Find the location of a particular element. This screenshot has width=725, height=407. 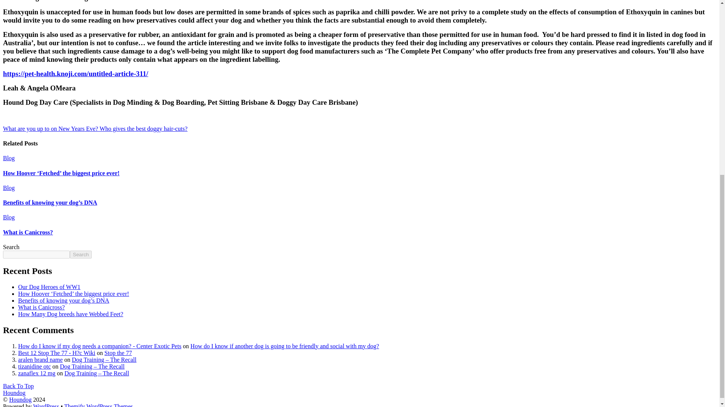

Houndog is located at coordinates (14, 393).